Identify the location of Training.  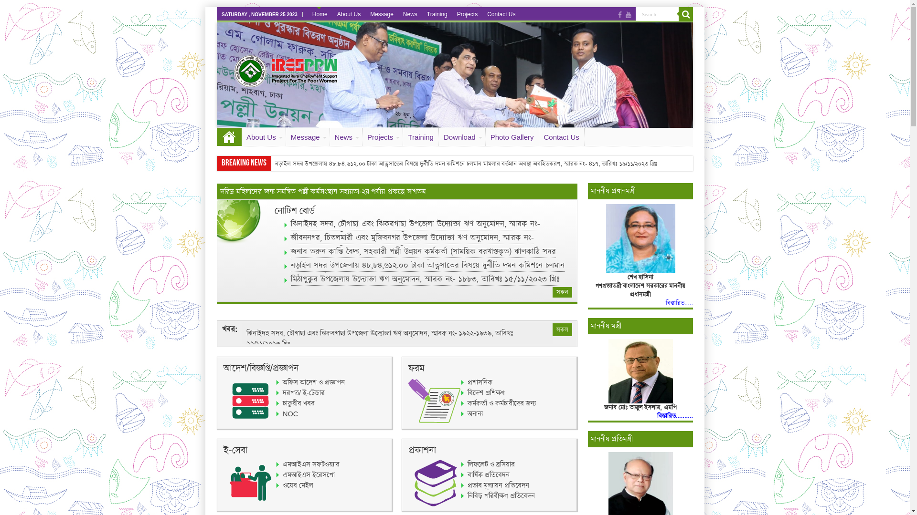
(437, 14).